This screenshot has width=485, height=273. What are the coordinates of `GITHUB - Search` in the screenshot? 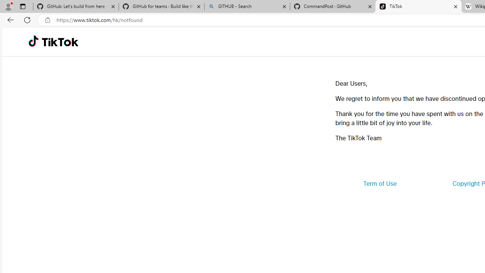 It's located at (247, 7).